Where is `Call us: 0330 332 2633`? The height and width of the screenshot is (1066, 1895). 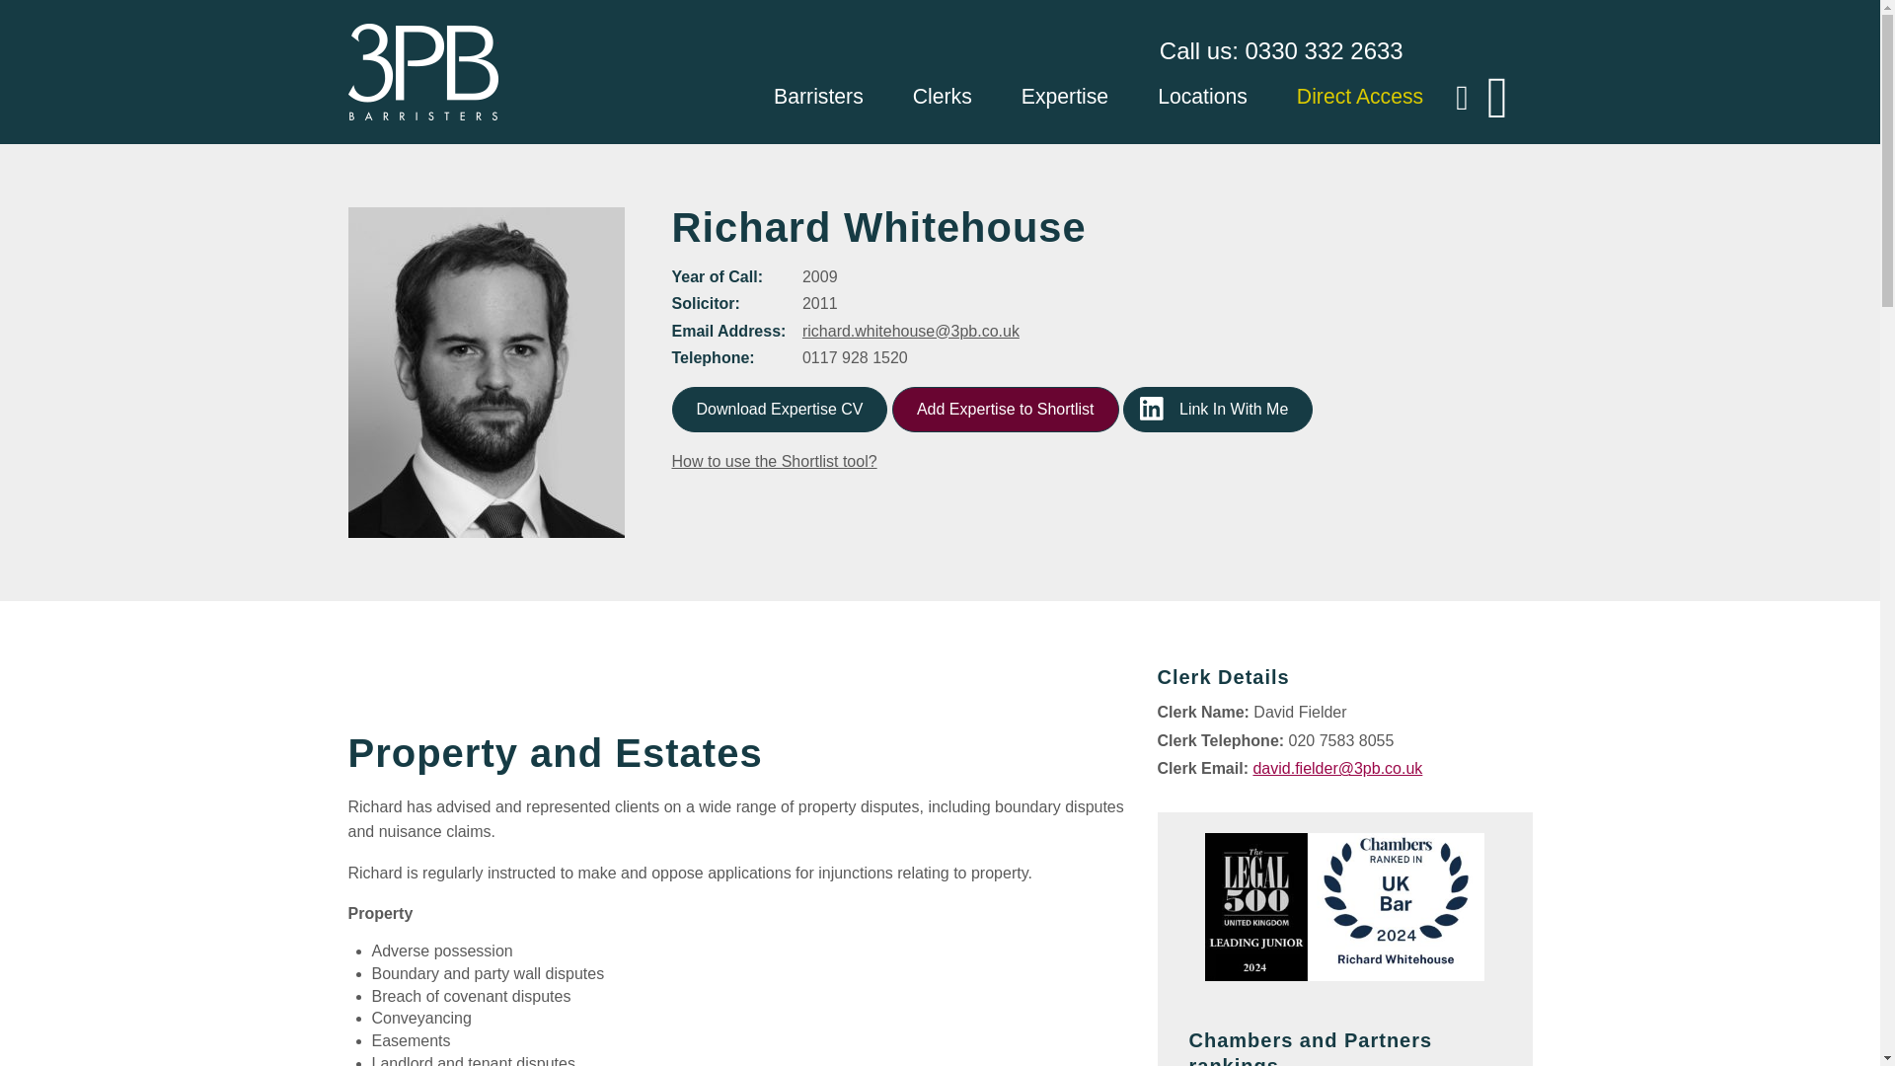
Call us: 0330 332 2633 is located at coordinates (1281, 50).